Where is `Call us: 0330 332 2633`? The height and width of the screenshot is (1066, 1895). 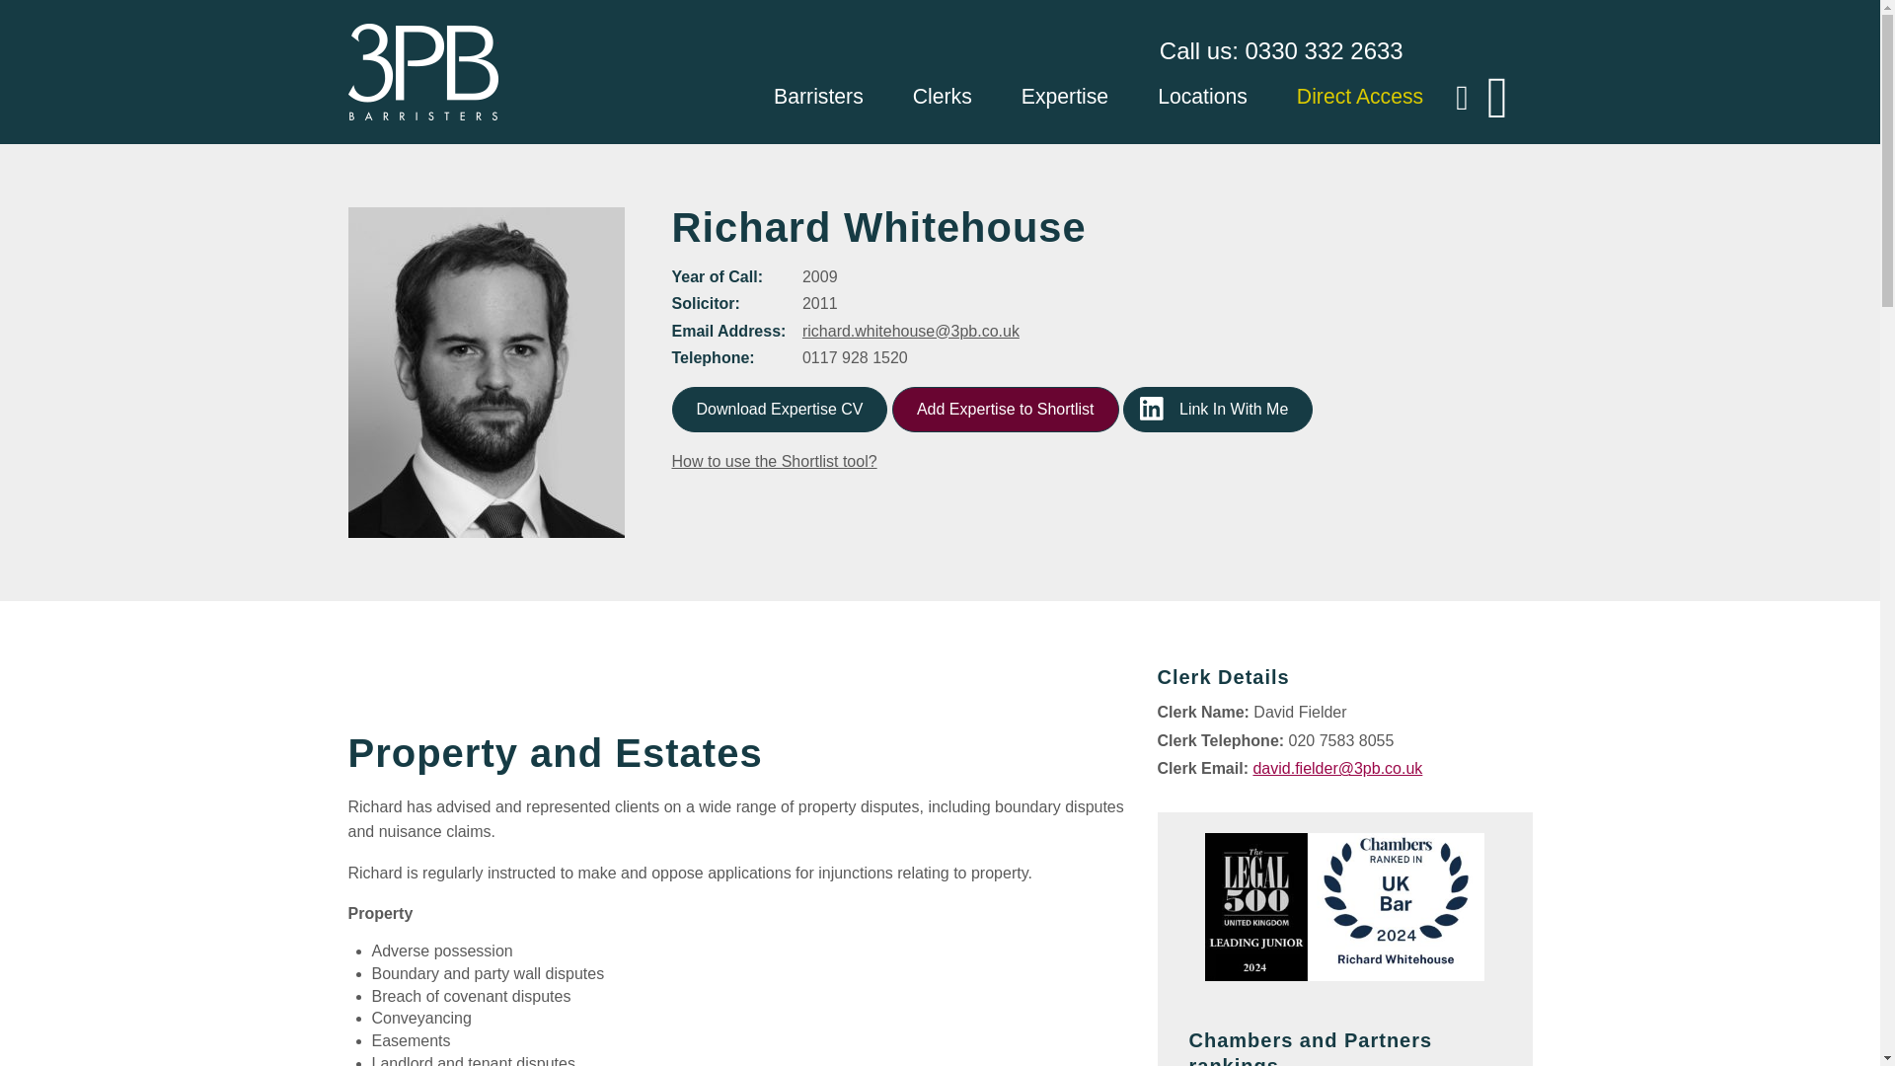
Call us: 0330 332 2633 is located at coordinates (1281, 50).